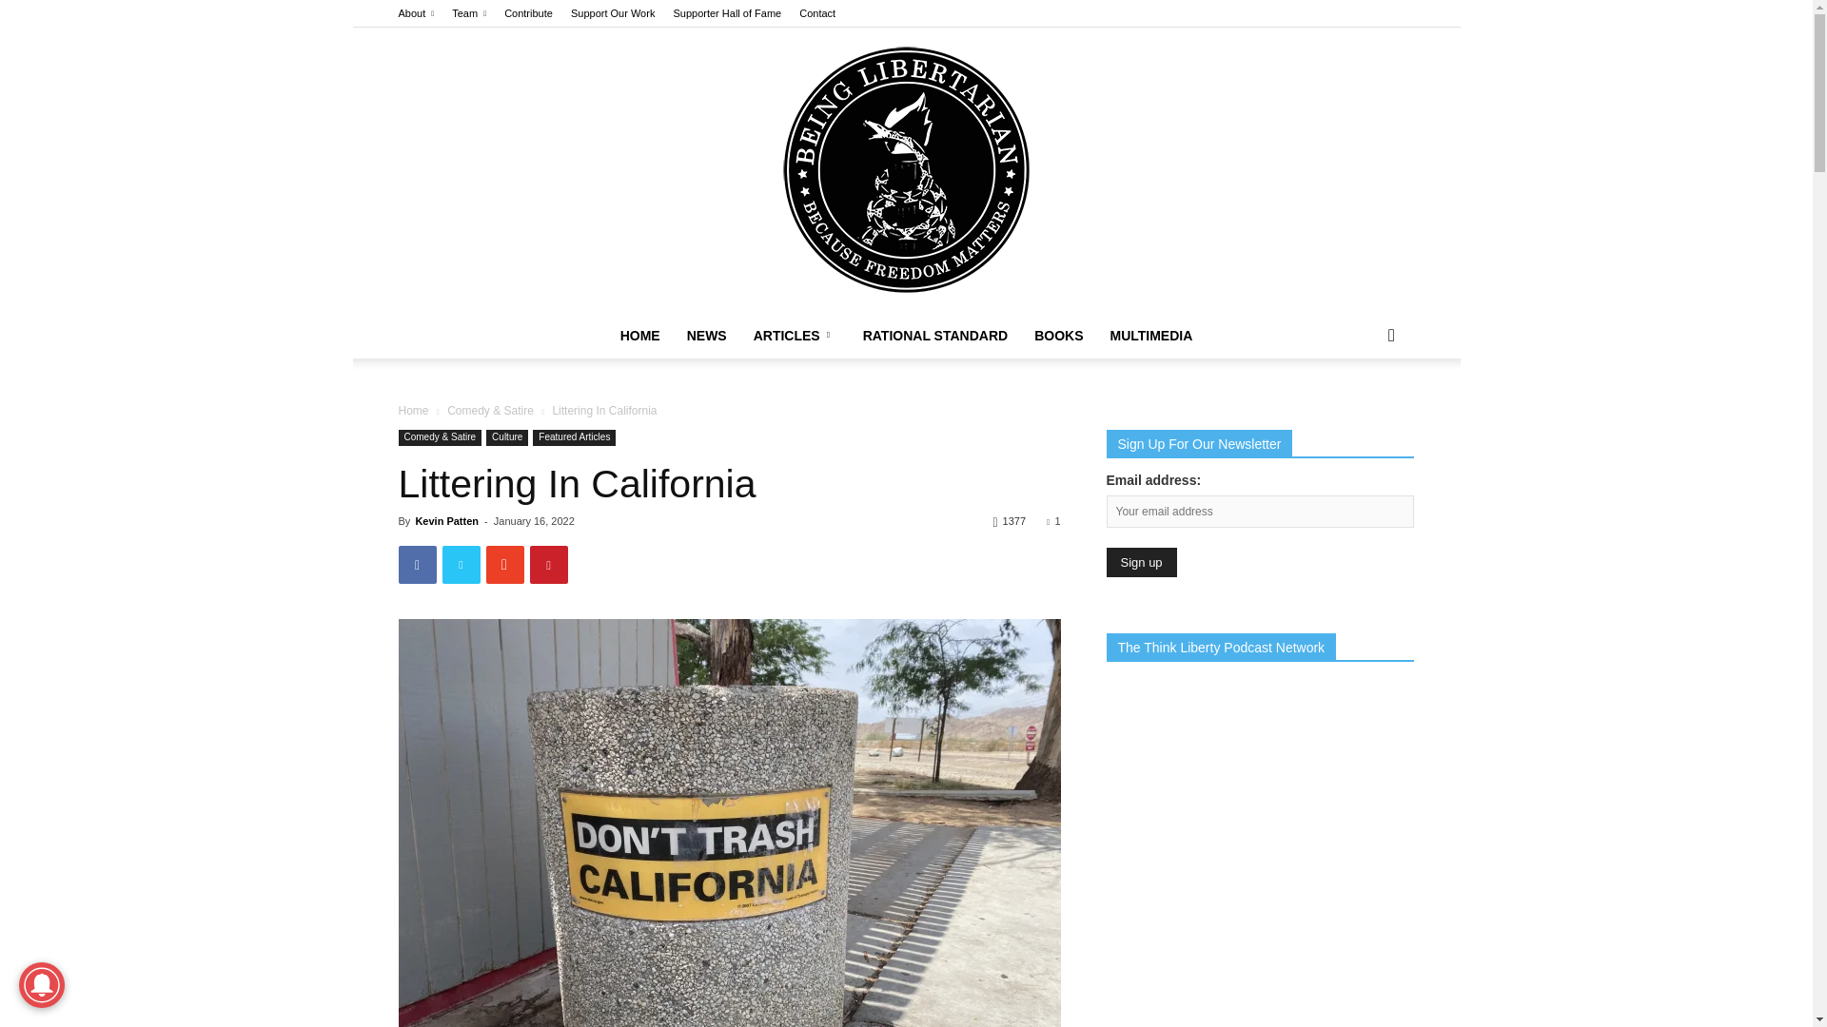 The image size is (1827, 1027). Describe the element at coordinates (706, 335) in the screenshot. I see `NEWS` at that location.